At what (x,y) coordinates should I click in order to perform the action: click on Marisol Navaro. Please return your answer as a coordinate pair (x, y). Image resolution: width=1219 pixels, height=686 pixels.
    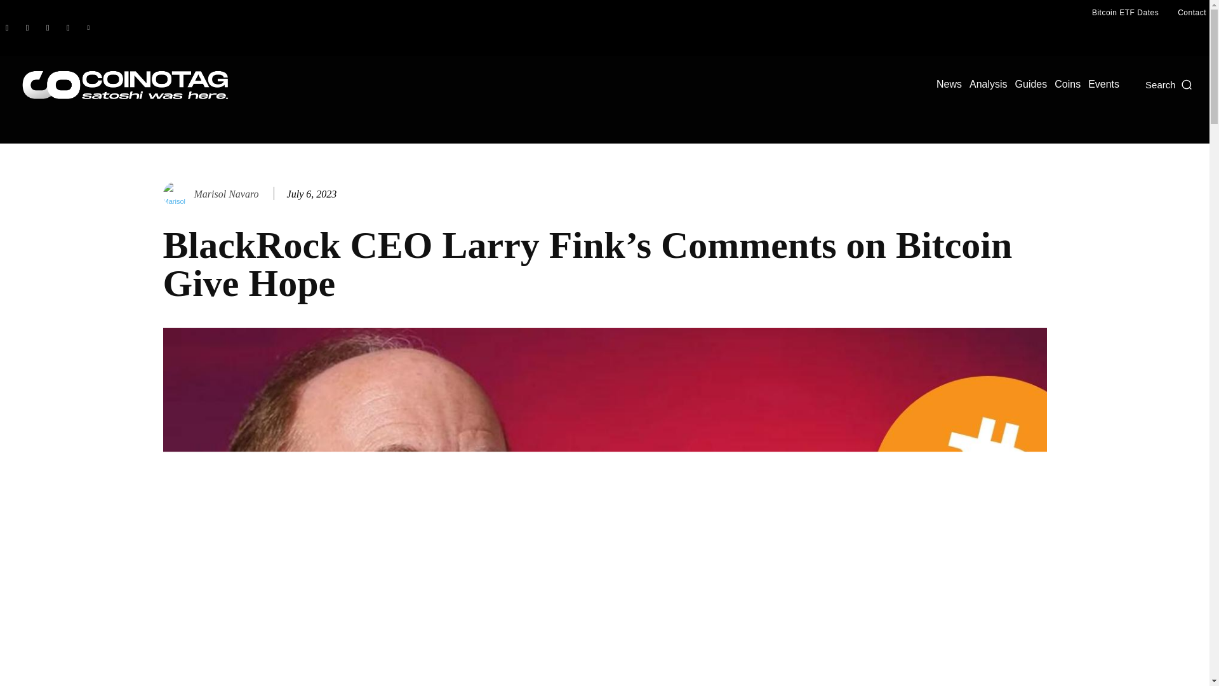
    Looking at the image, I should click on (177, 194).